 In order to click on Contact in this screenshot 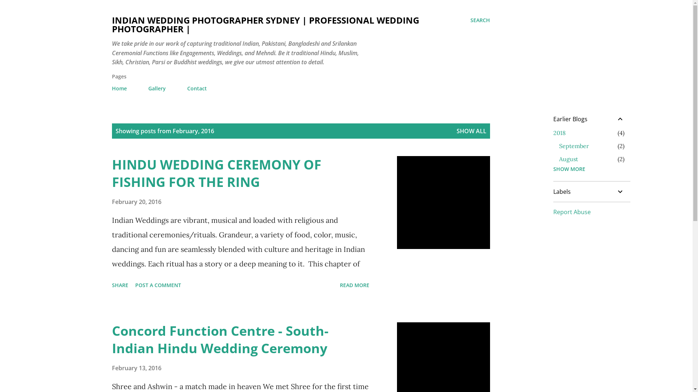, I will do `click(197, 89)`.